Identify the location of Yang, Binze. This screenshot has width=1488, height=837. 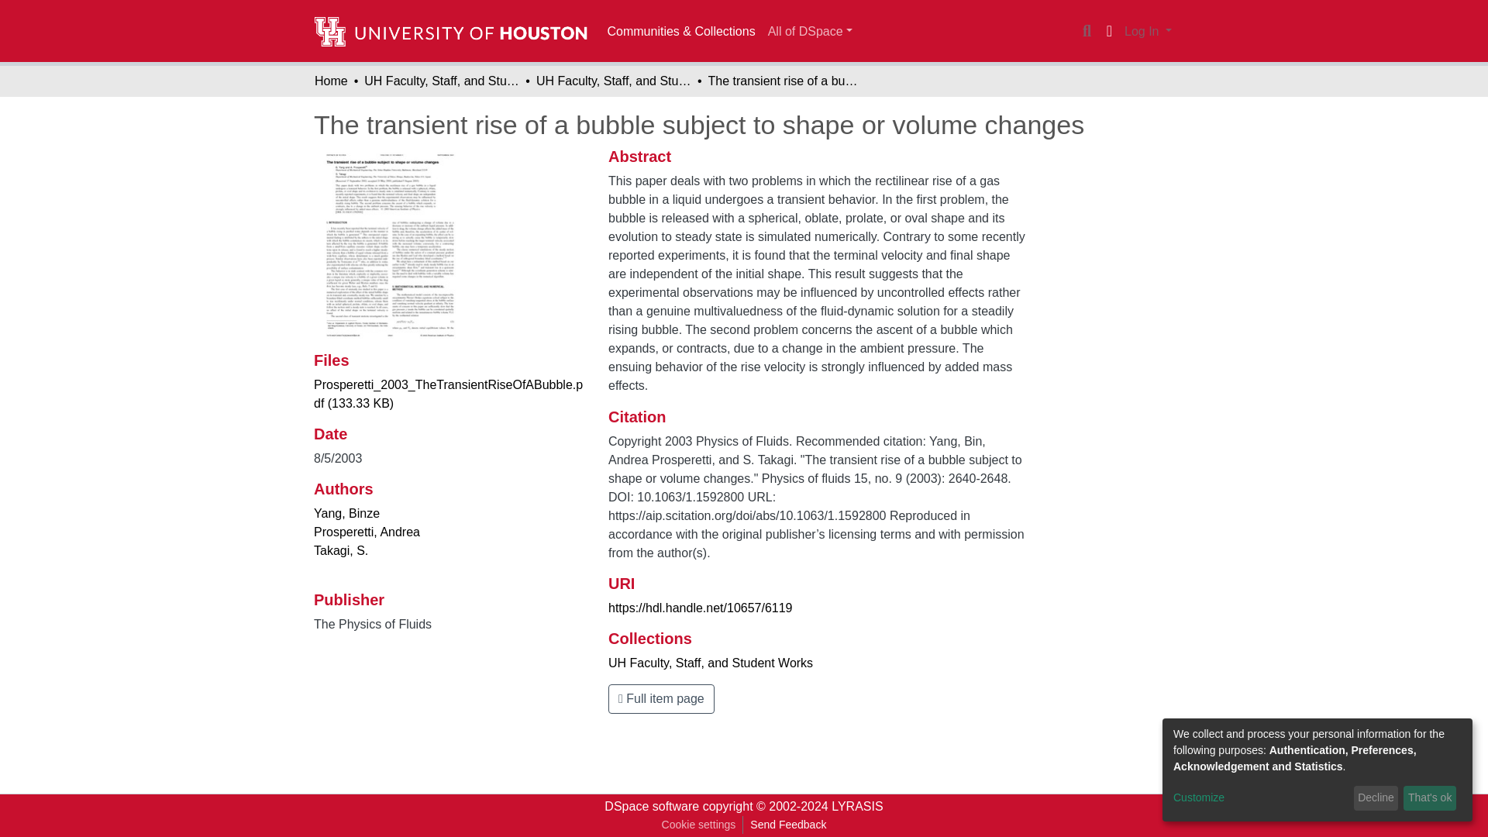
(346, 513).